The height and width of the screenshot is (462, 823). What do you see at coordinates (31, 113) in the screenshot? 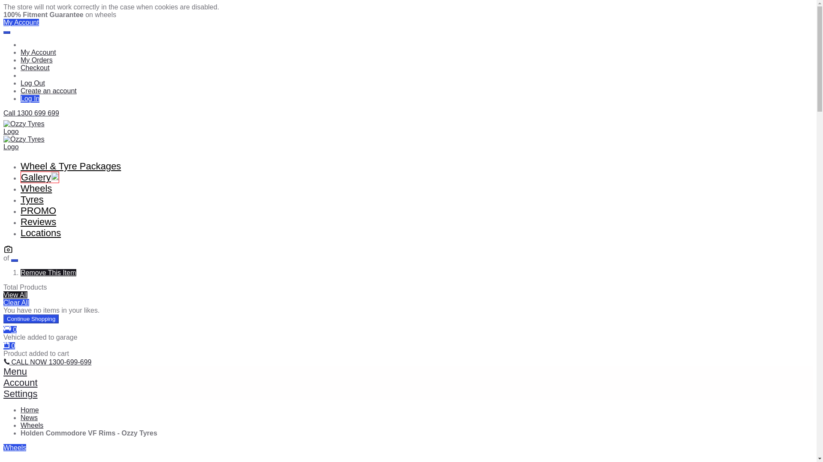
I see `Call 1300 699 699` at bounding box center [31, 113].